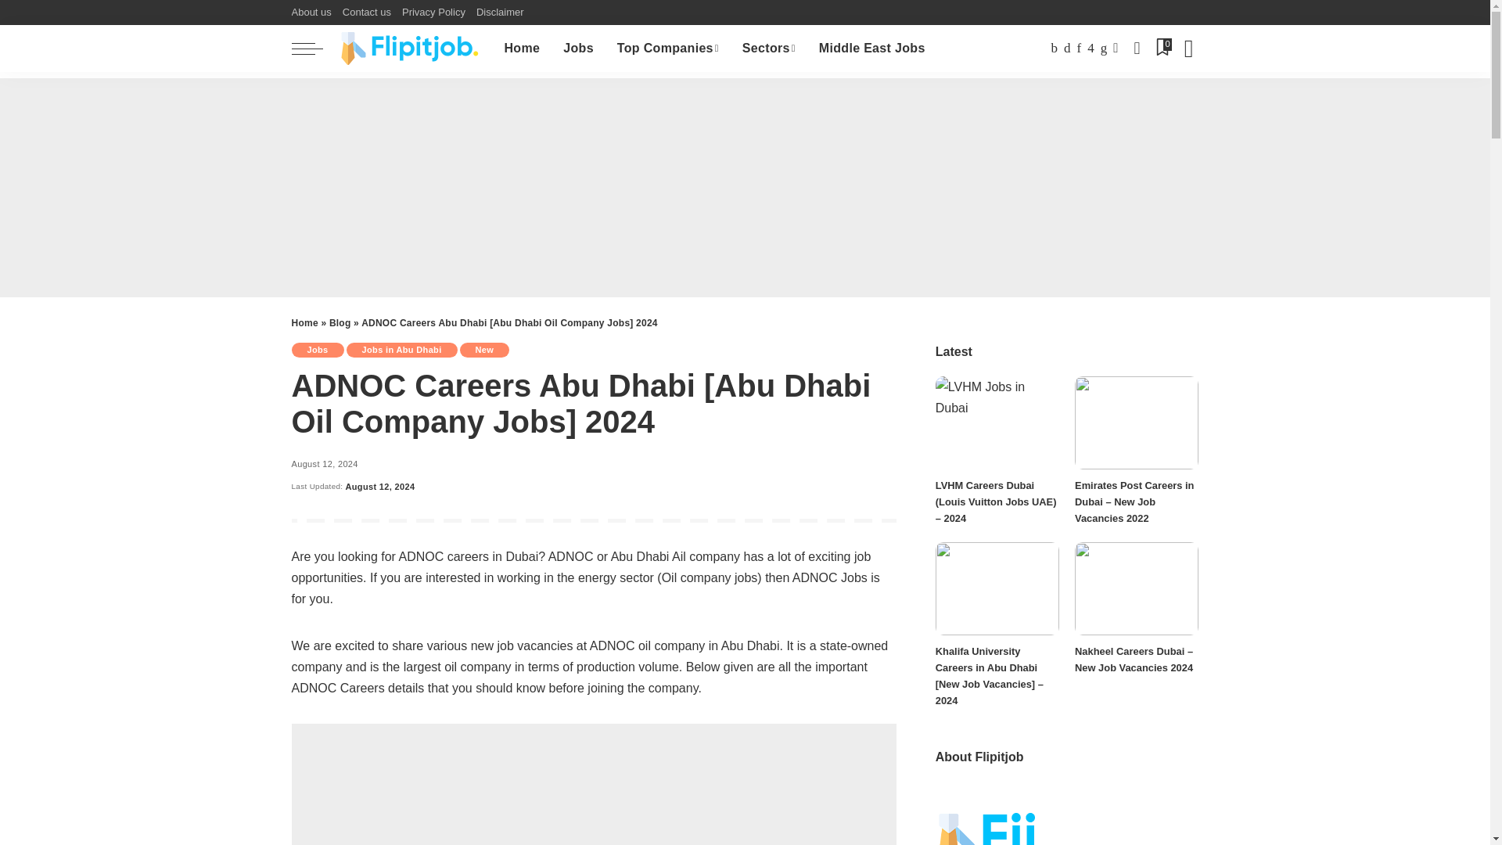 This screenshot has width=1502, height=845. I want to click on Disclaimer, so click(501, 13).